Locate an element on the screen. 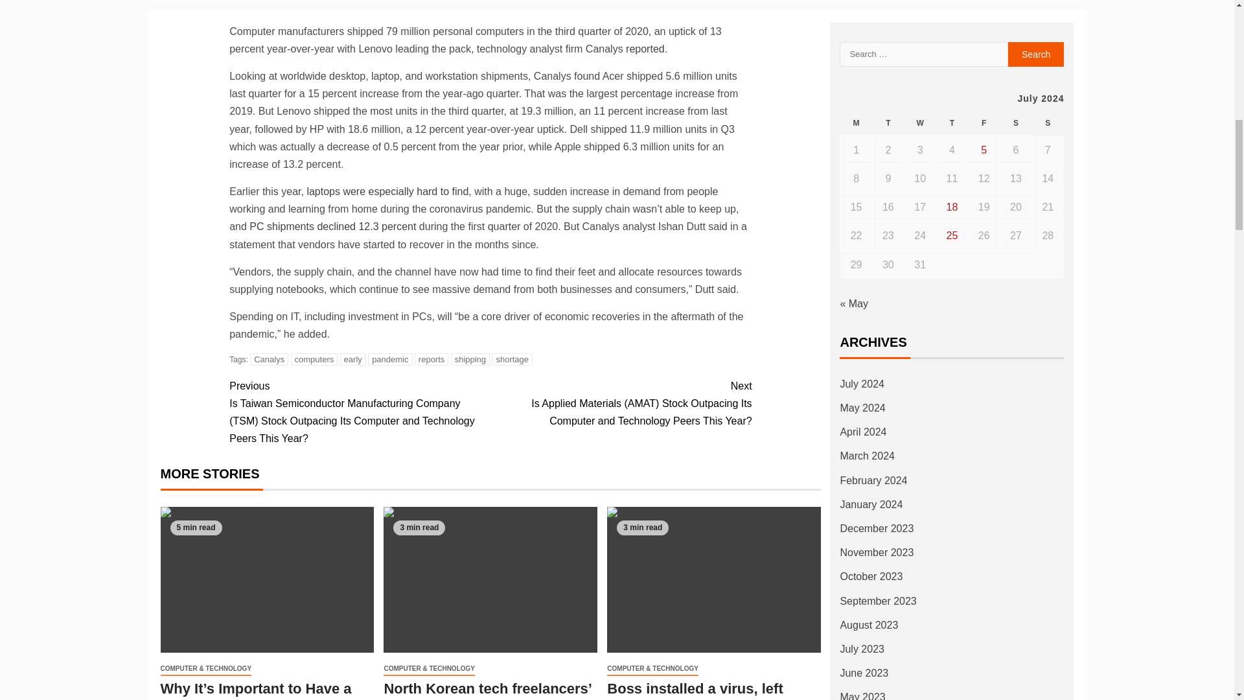 The width and height of the screenshot is (1244, 700). Monday is located at coordinates (856, 123).